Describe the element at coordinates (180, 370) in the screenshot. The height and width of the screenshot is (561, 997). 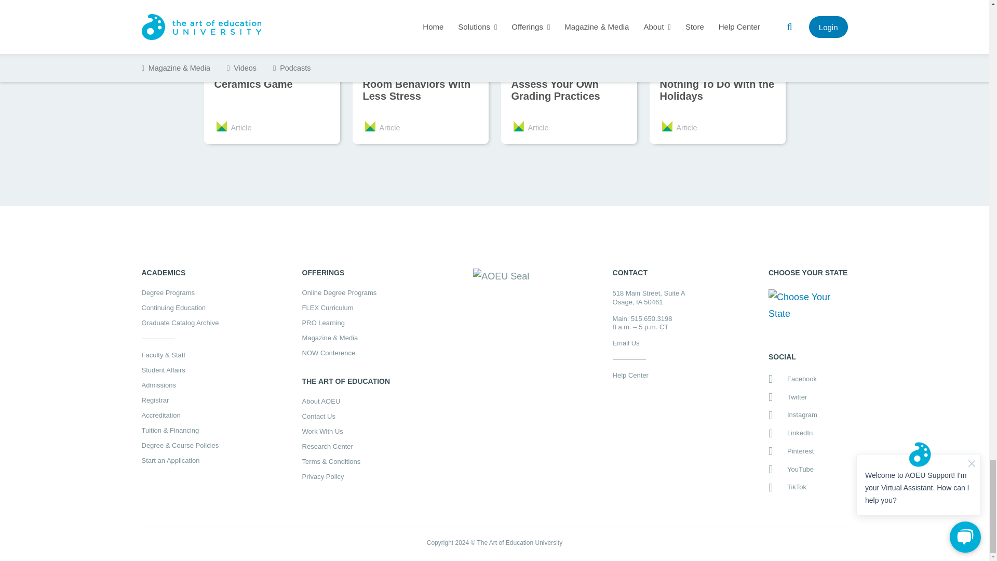
I see `Student Affairs` at that location.